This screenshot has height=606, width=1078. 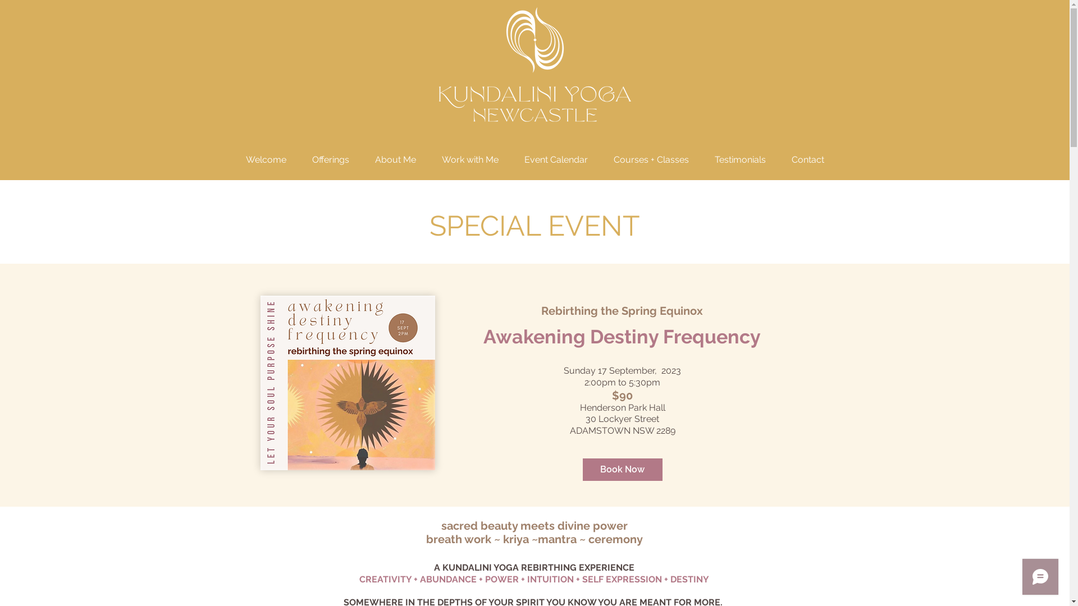 What do you see at coordinates (651, 155) in the screenshot?
I see `Courses + Classes` at bounding box center [651, 155].